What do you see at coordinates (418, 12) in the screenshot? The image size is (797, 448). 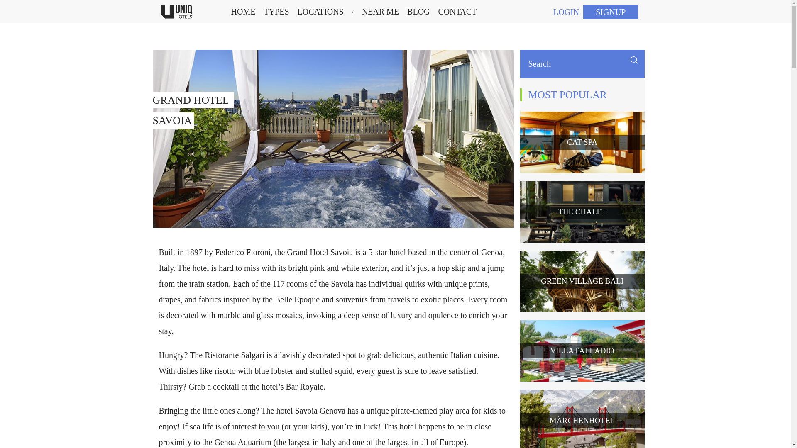 I see `BLOG` at bounding box center [418, 12].